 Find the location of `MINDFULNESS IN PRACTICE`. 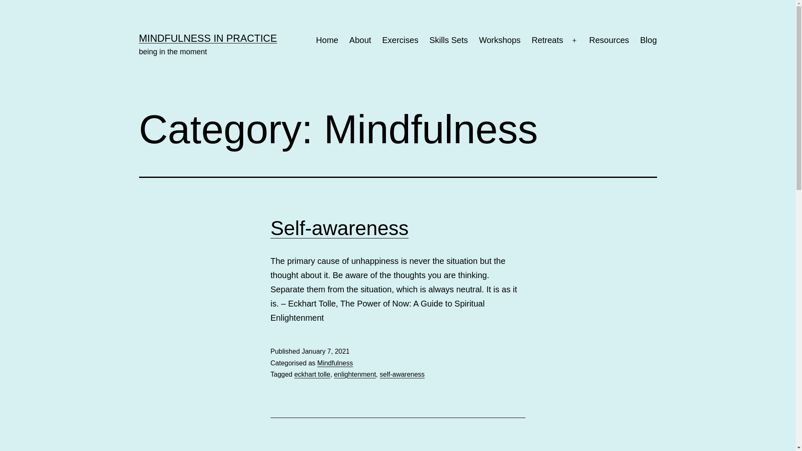

MINDFULNESS IN PRACTICE is located at coordinates (208, 38).